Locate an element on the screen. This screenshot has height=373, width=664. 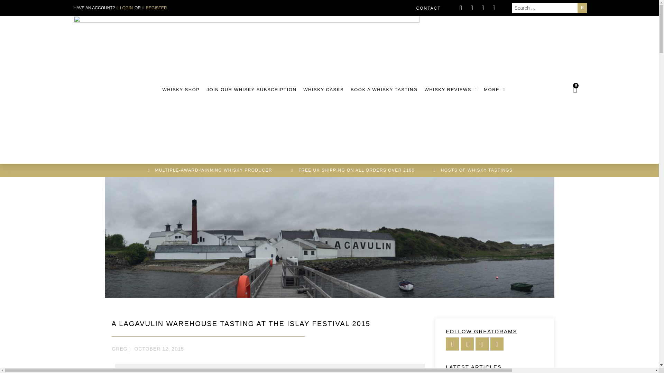
WHISKY SHOP is located at coordinates (181, 89).